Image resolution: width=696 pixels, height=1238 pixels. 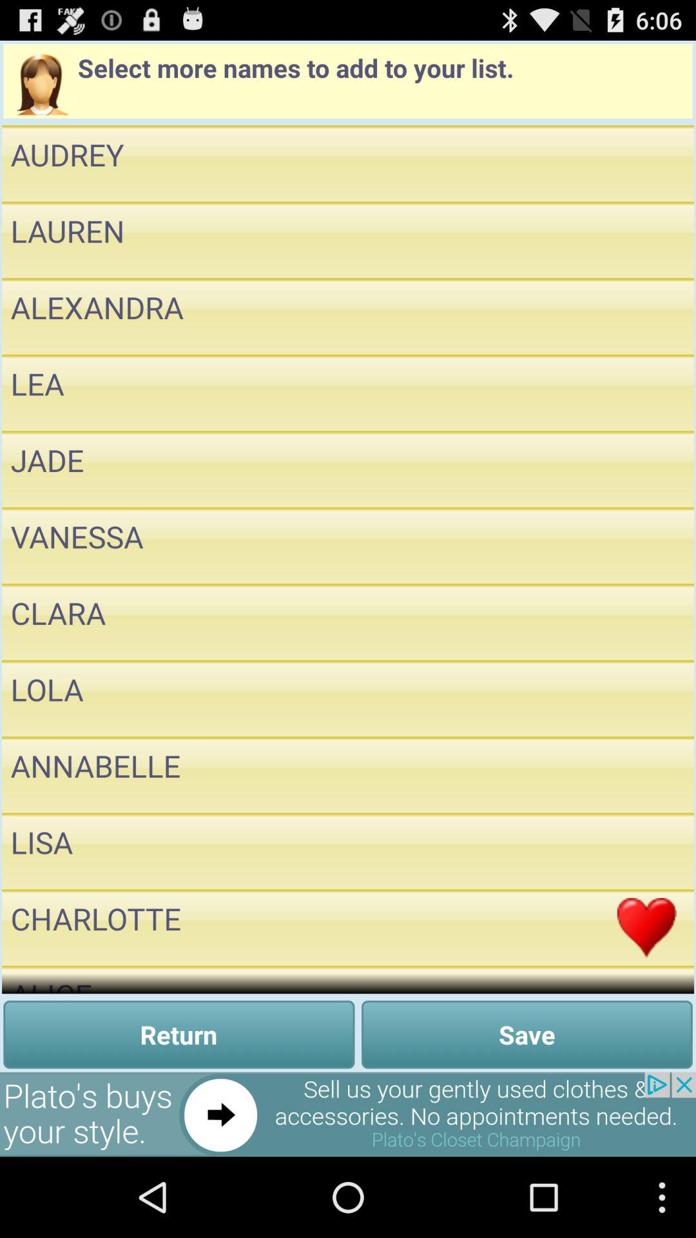 I want to click on red heart in charlotte option, so click(x=647, y=927).